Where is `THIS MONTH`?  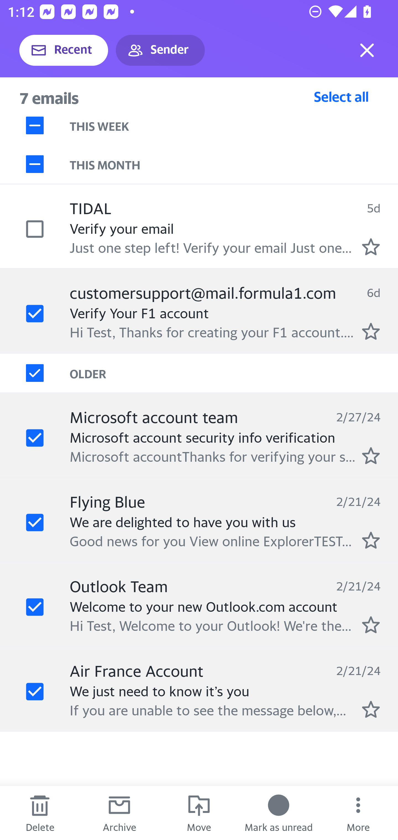
THIS MONTH is located at coordinates (234, 164).